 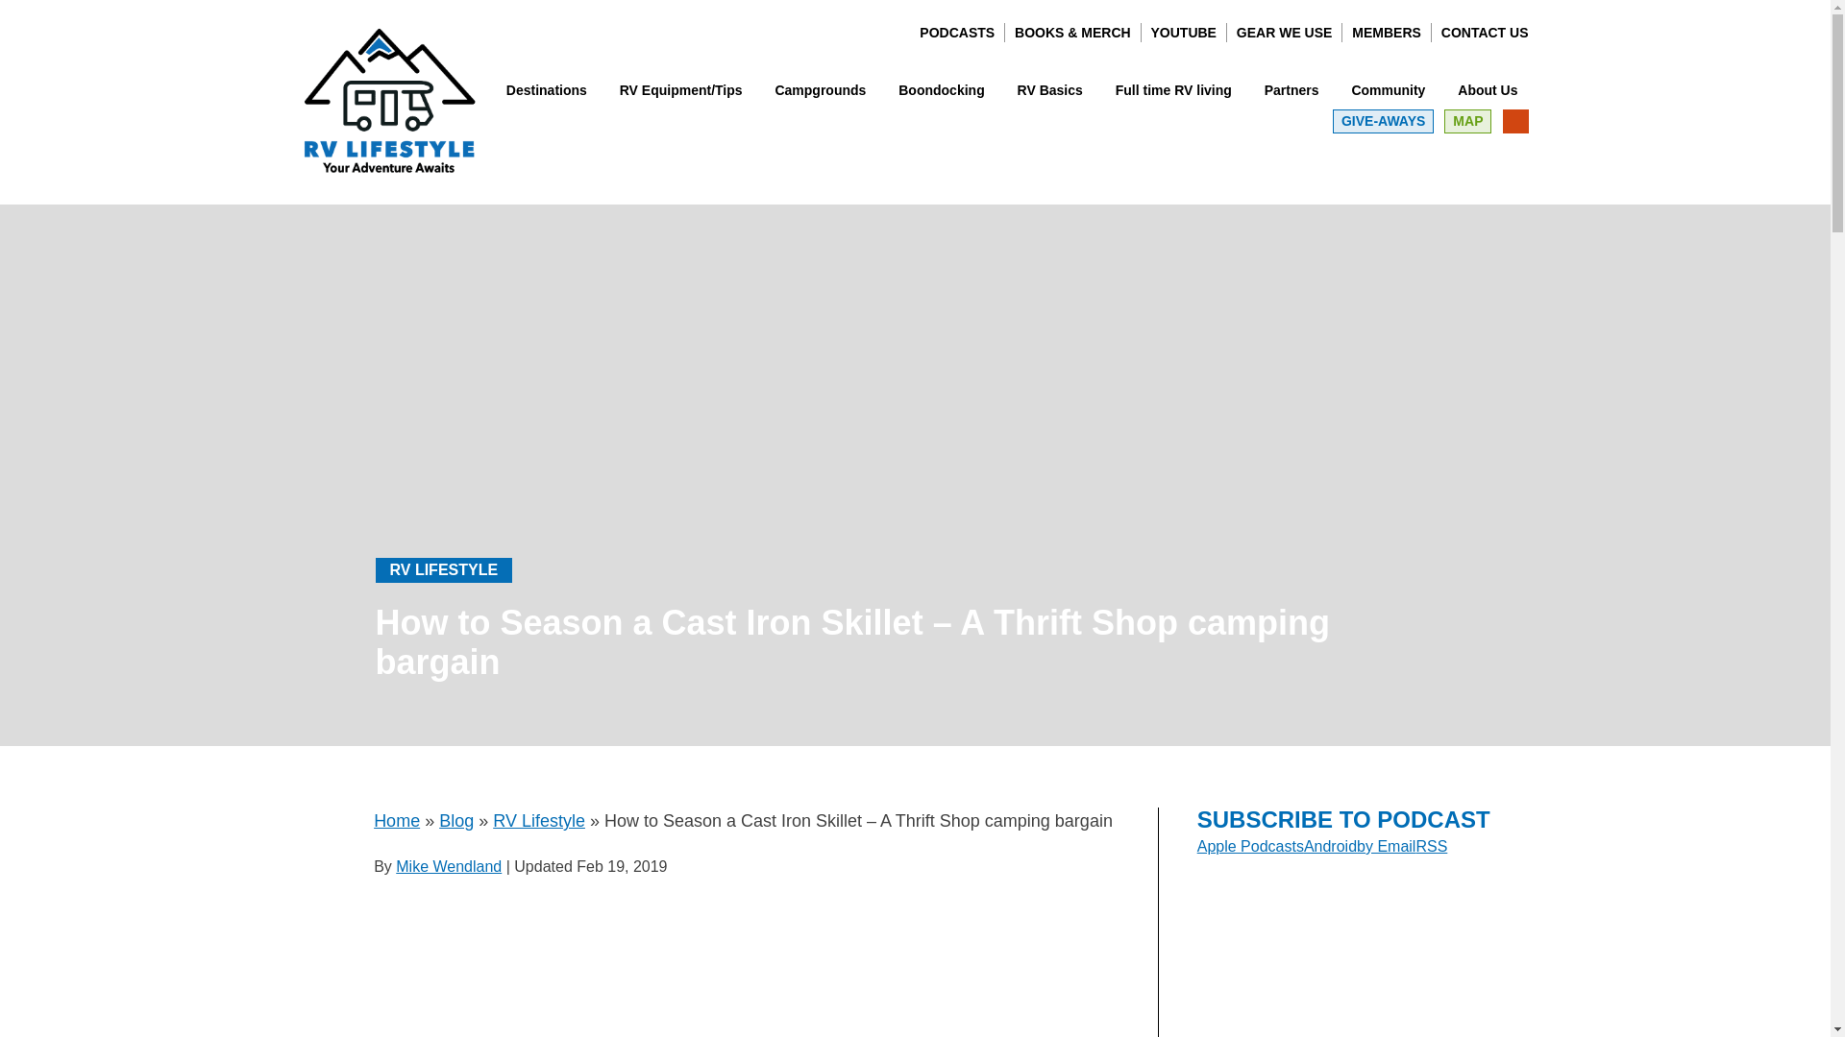 What do you see at coordinates (1251, 845) in the screenshot?
I see `Subscribe on Apple Podcasts` at bounding box center [1251, 845].